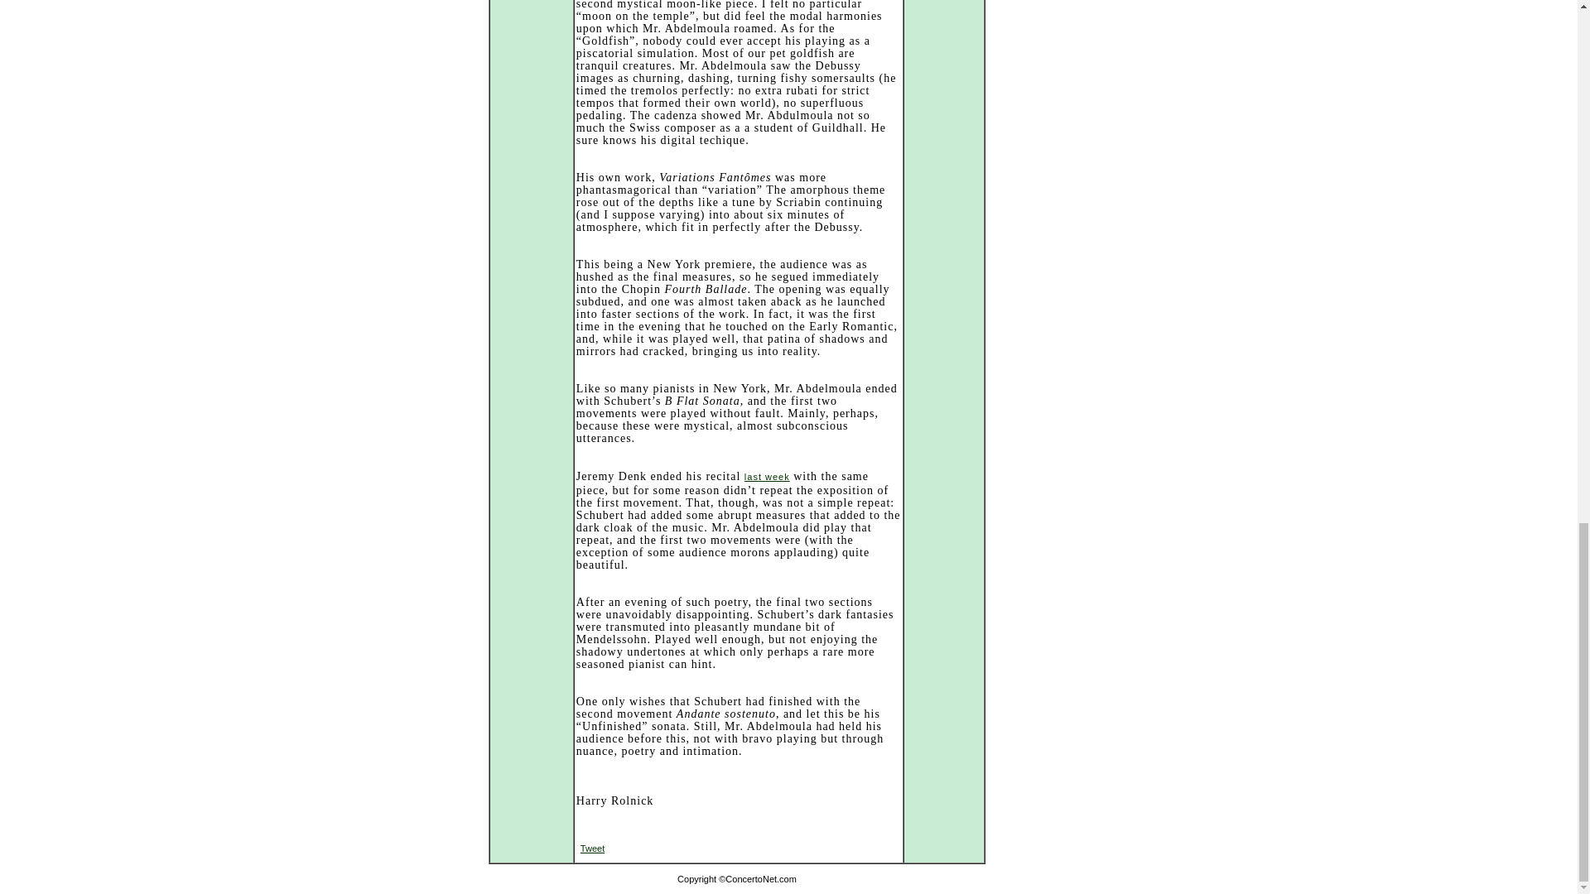 The width and height of the screenshot is (1590, 894). What do you see at coordinates (591, 848) in the screenshot?
I see `Tweet` at bounding box center [591, 848].